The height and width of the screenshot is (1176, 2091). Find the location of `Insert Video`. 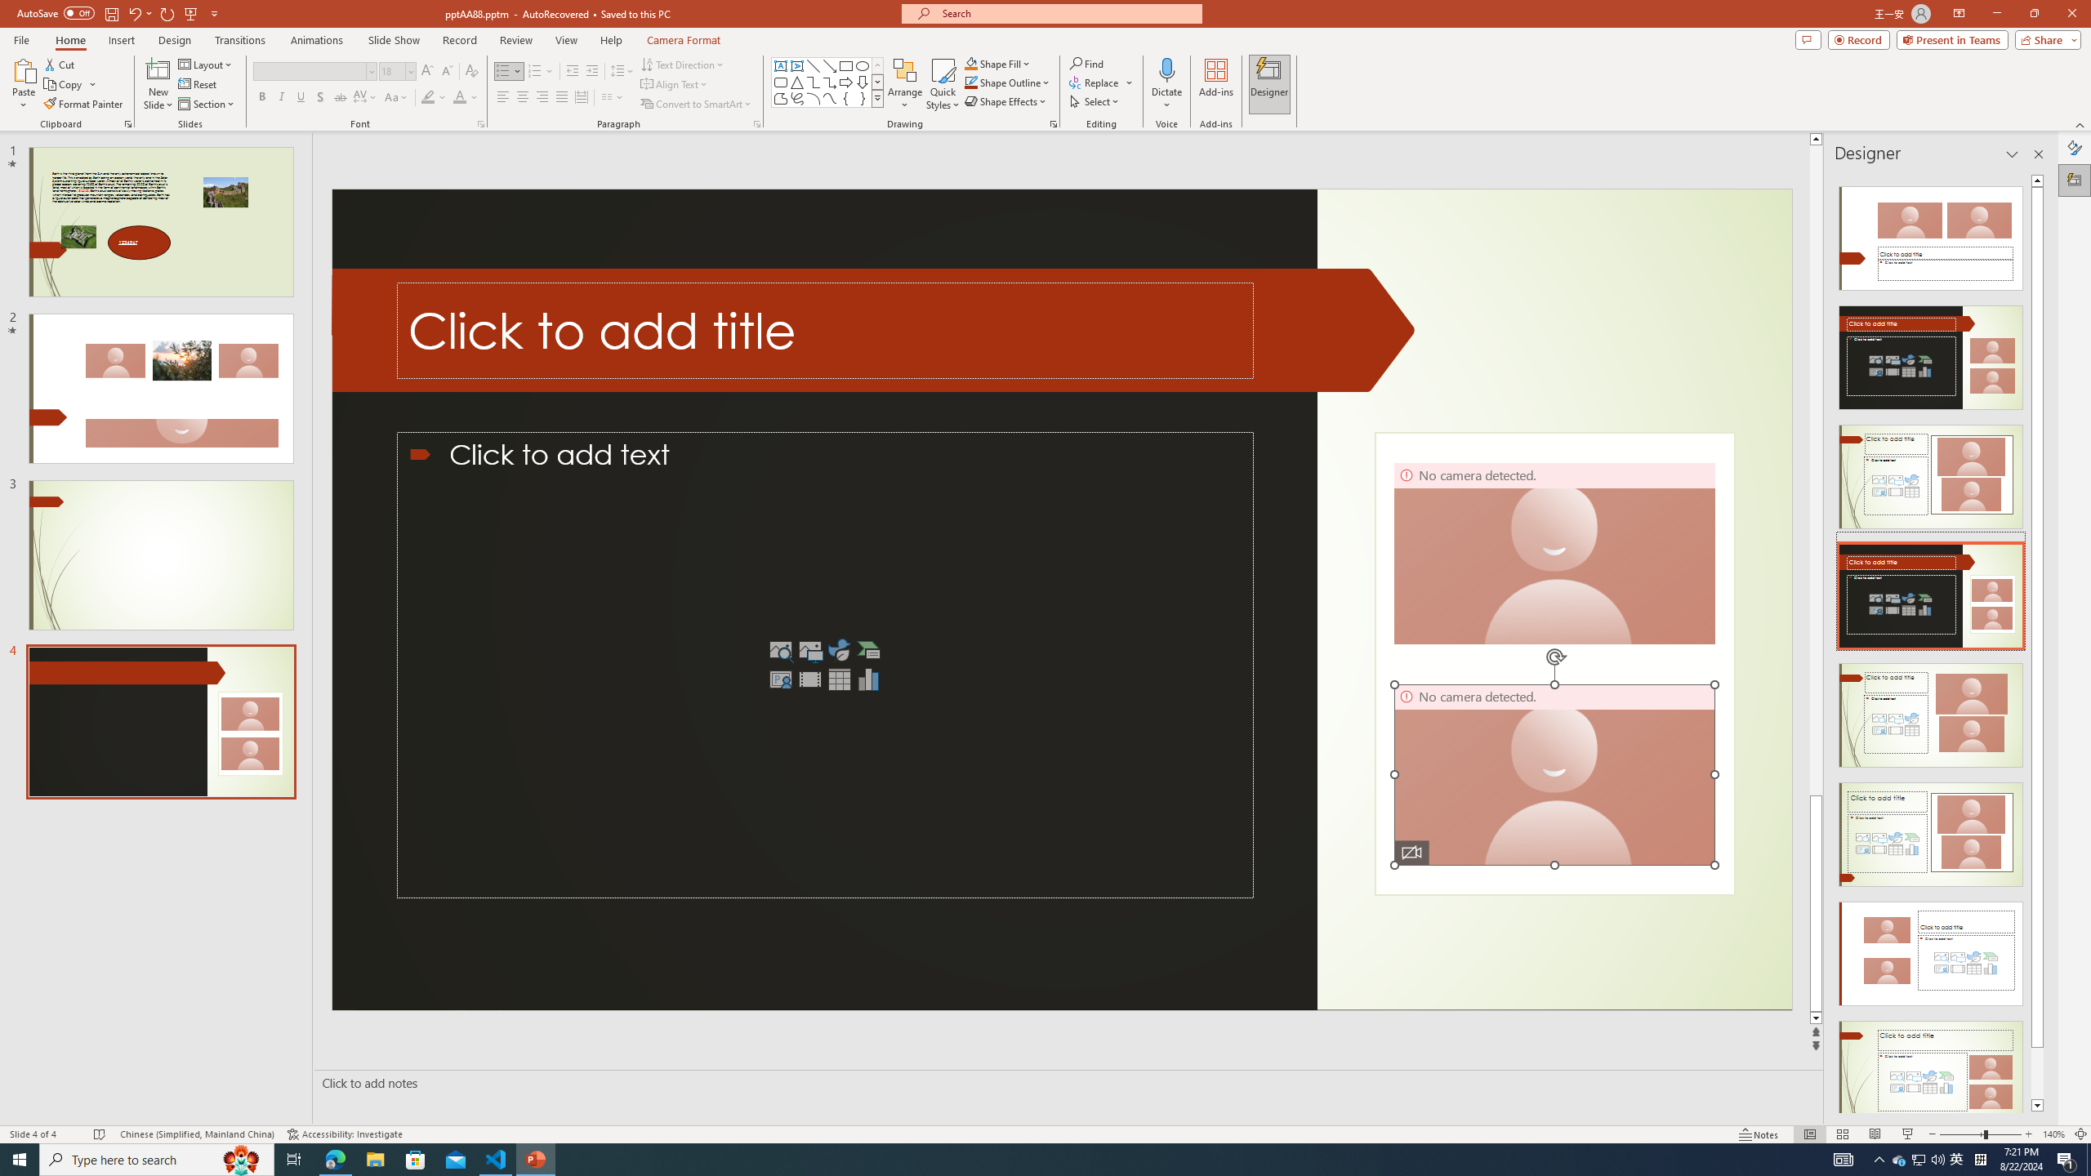

Insert Video is located at coordinates (810, 679).